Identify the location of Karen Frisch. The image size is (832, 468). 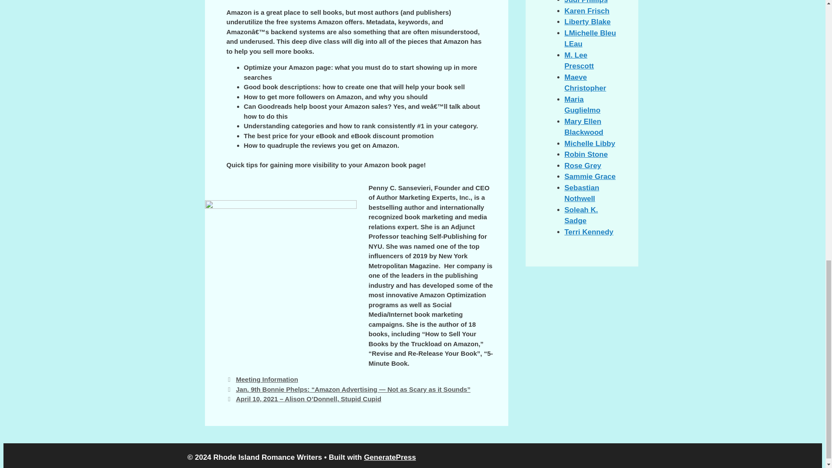
(586, 11).